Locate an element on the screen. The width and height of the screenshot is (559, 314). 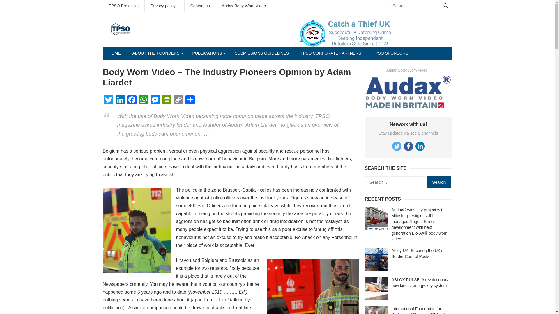
Audax Body Worn Video is located at coordinates (244, 6).